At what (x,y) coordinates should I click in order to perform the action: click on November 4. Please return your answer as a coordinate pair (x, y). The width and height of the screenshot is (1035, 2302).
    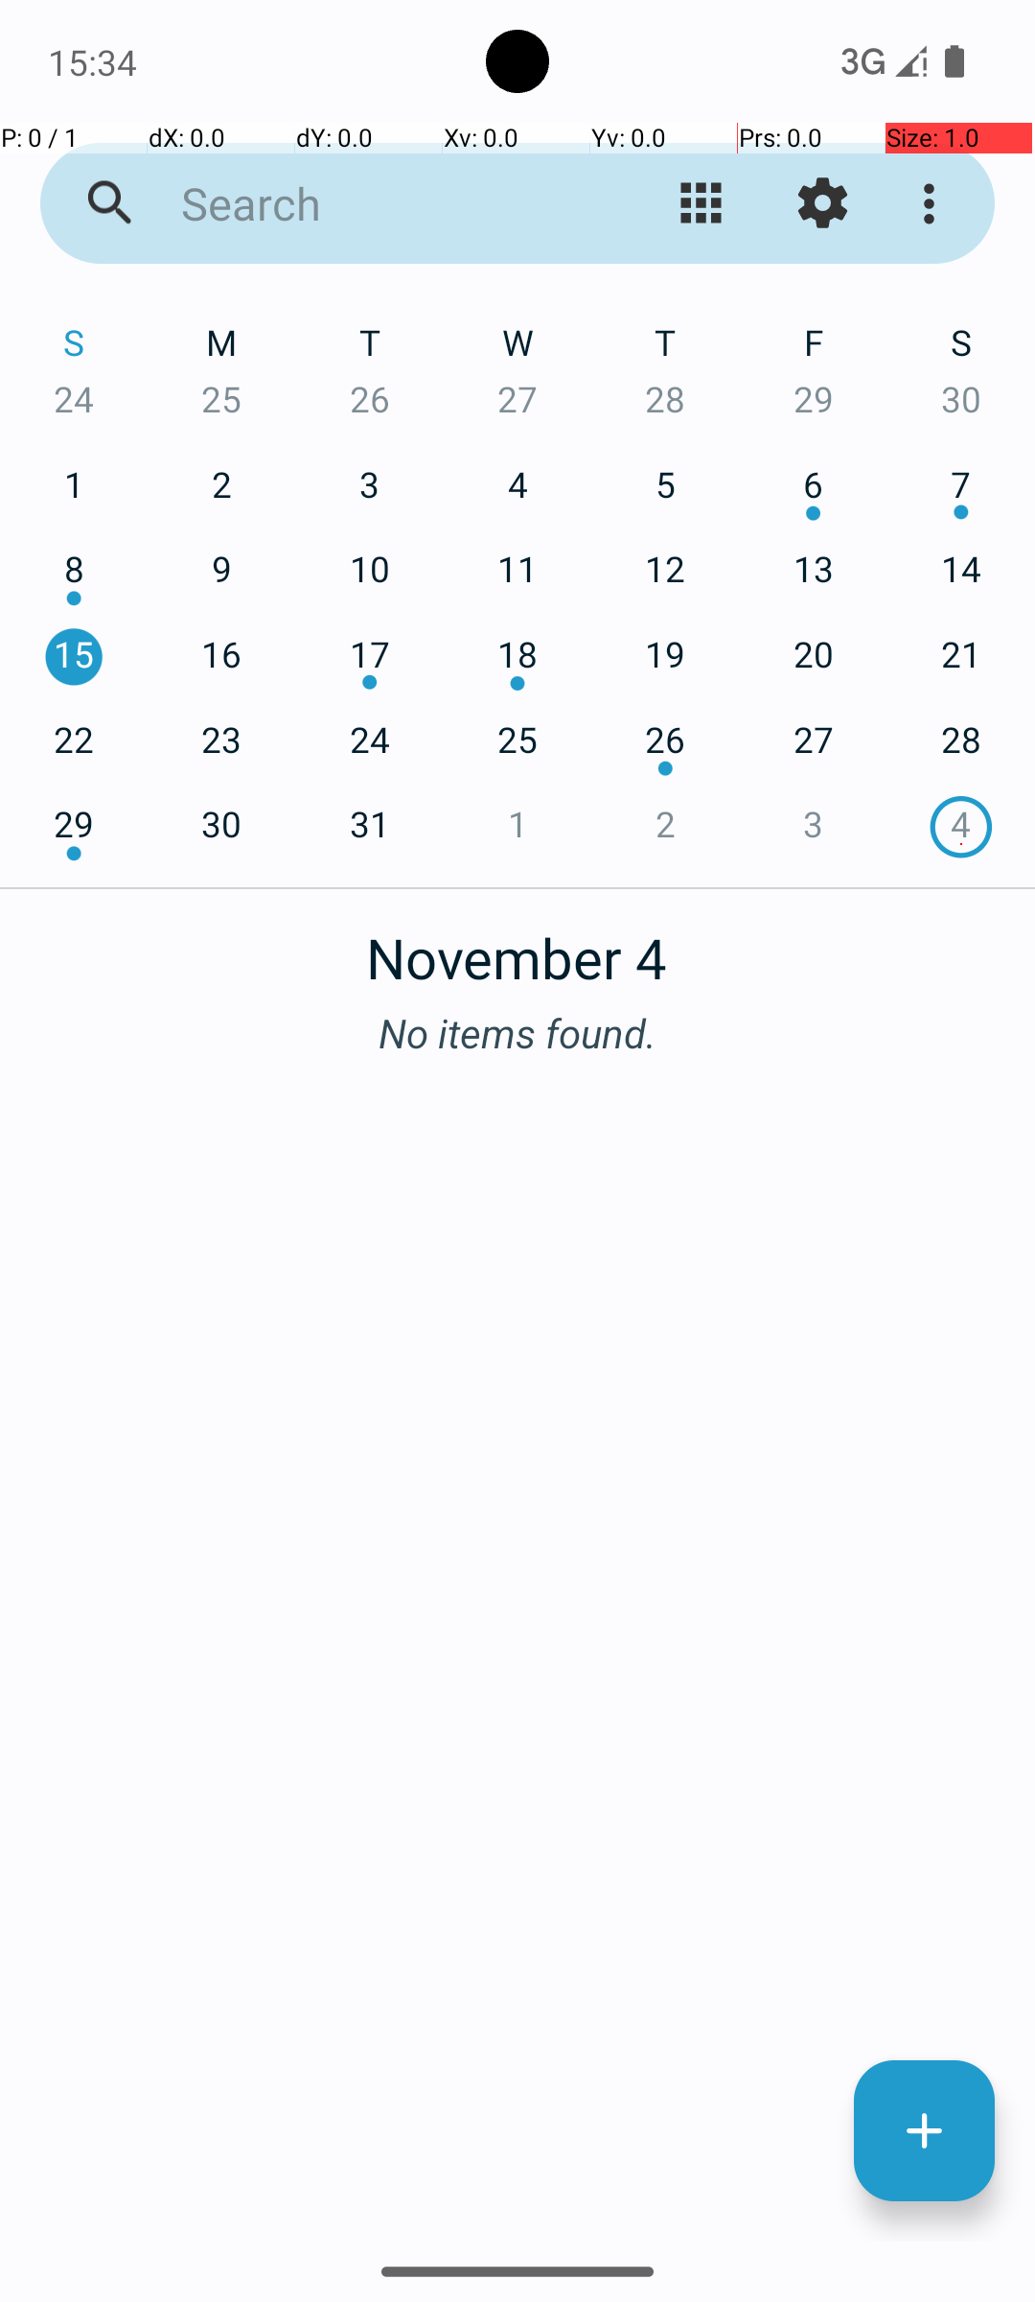
    Looking at the image, I should click on (517, 948).